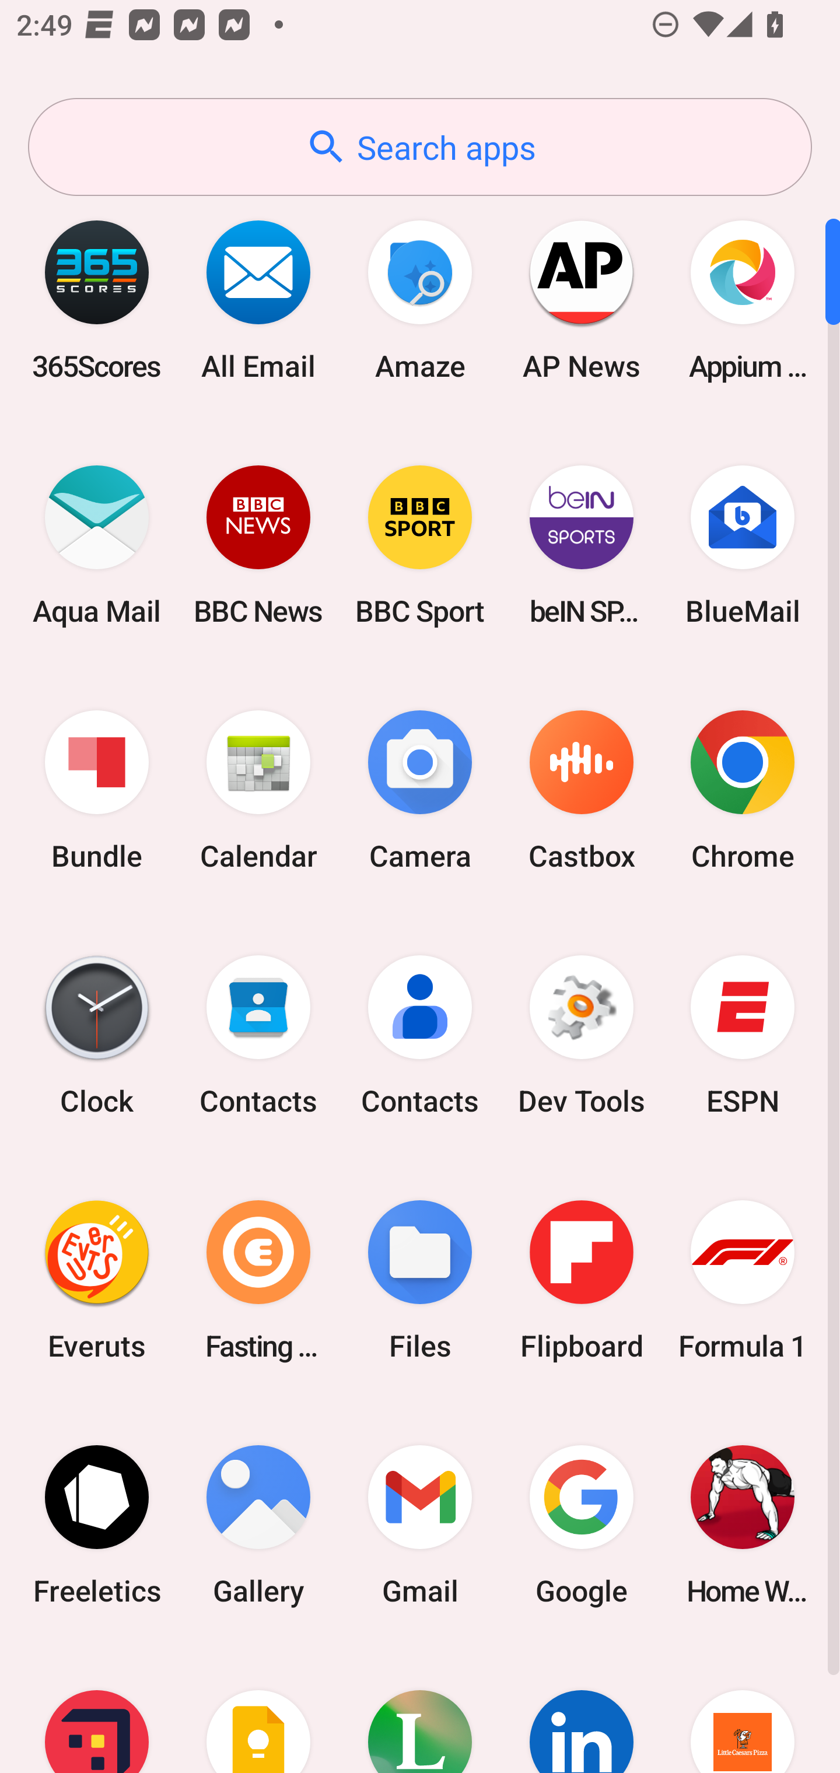  Describe the element at coordinates (581, 791) in the screenshot. I see `Castbox` at that location.